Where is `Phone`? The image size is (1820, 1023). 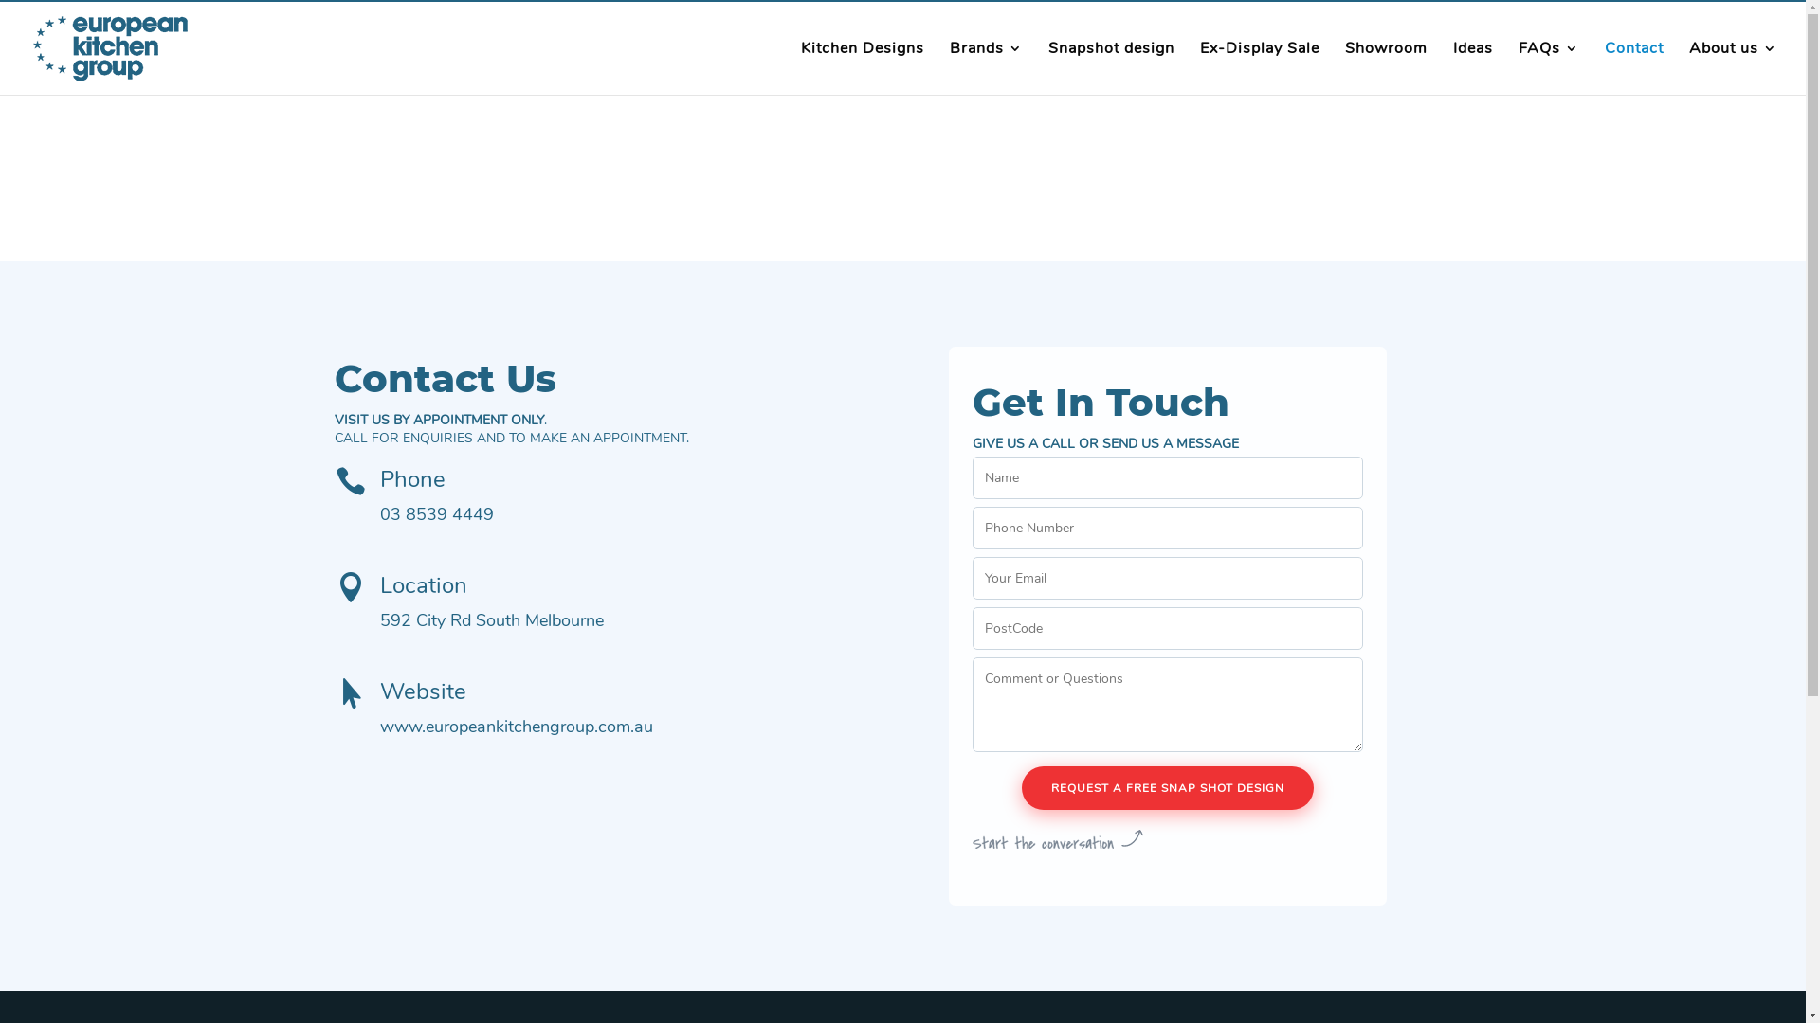
Phone is located at coordinates (411, 479).